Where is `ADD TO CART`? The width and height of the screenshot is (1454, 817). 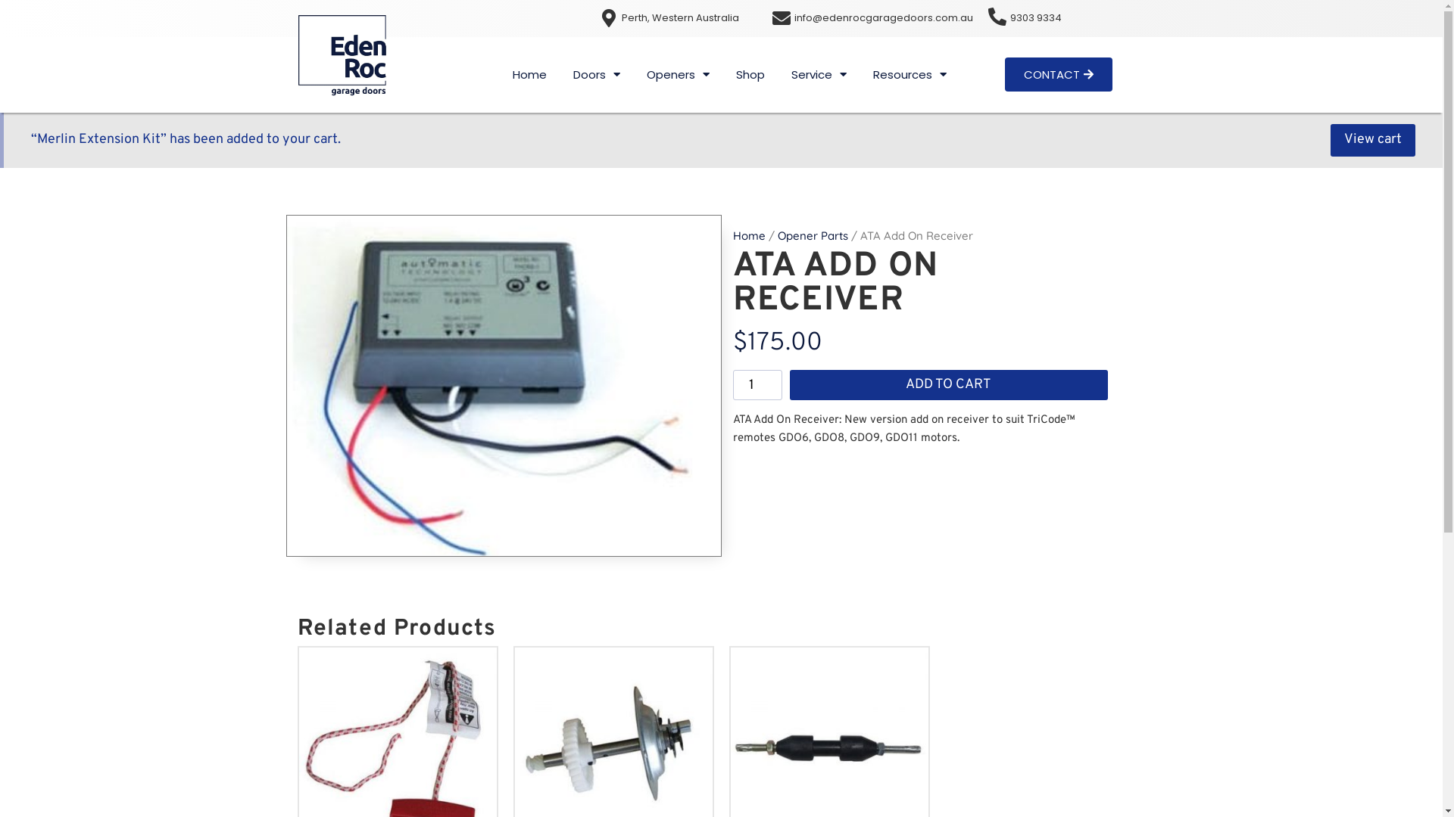 ADD TO CART is located at coordinates (949, 385).